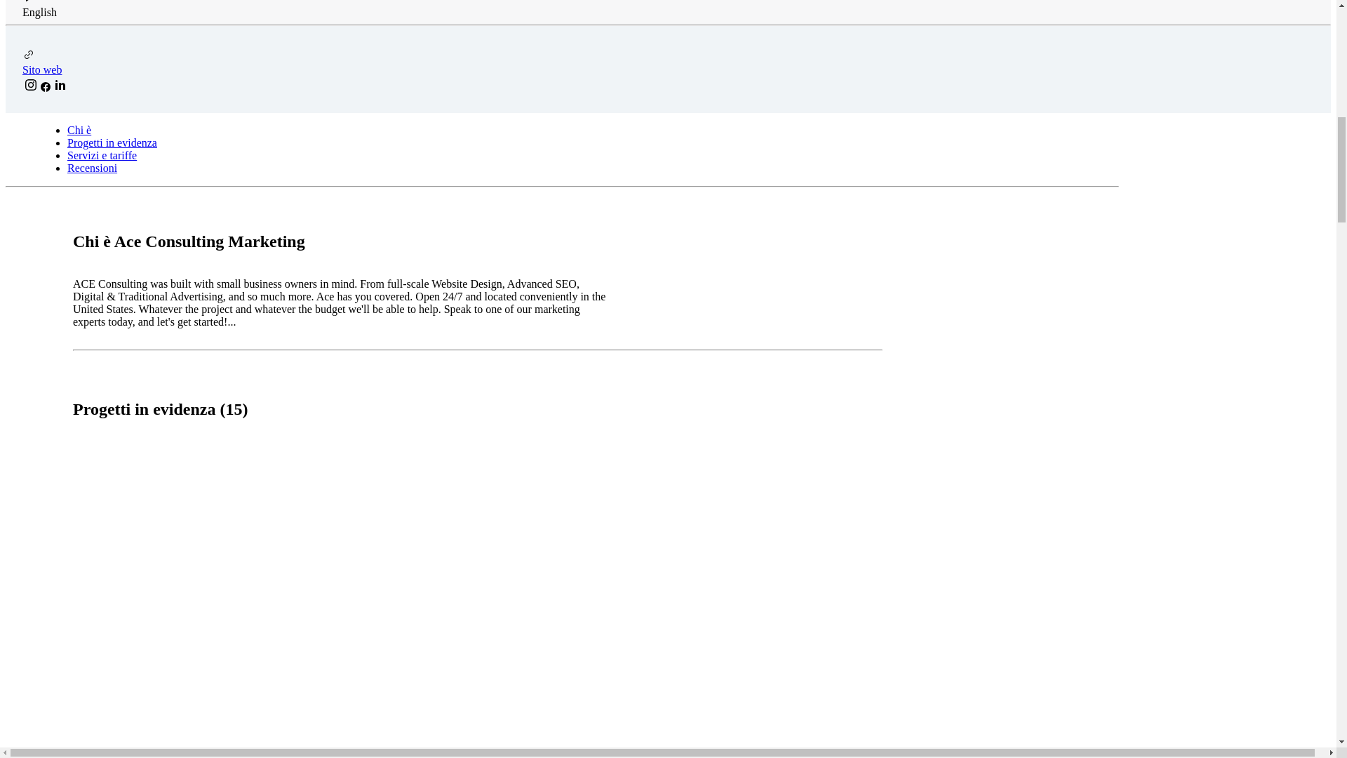  What do you see at coordinates (93, 168) in the screenshot?
I see `Recensioni` at bounding box center [93, 168].